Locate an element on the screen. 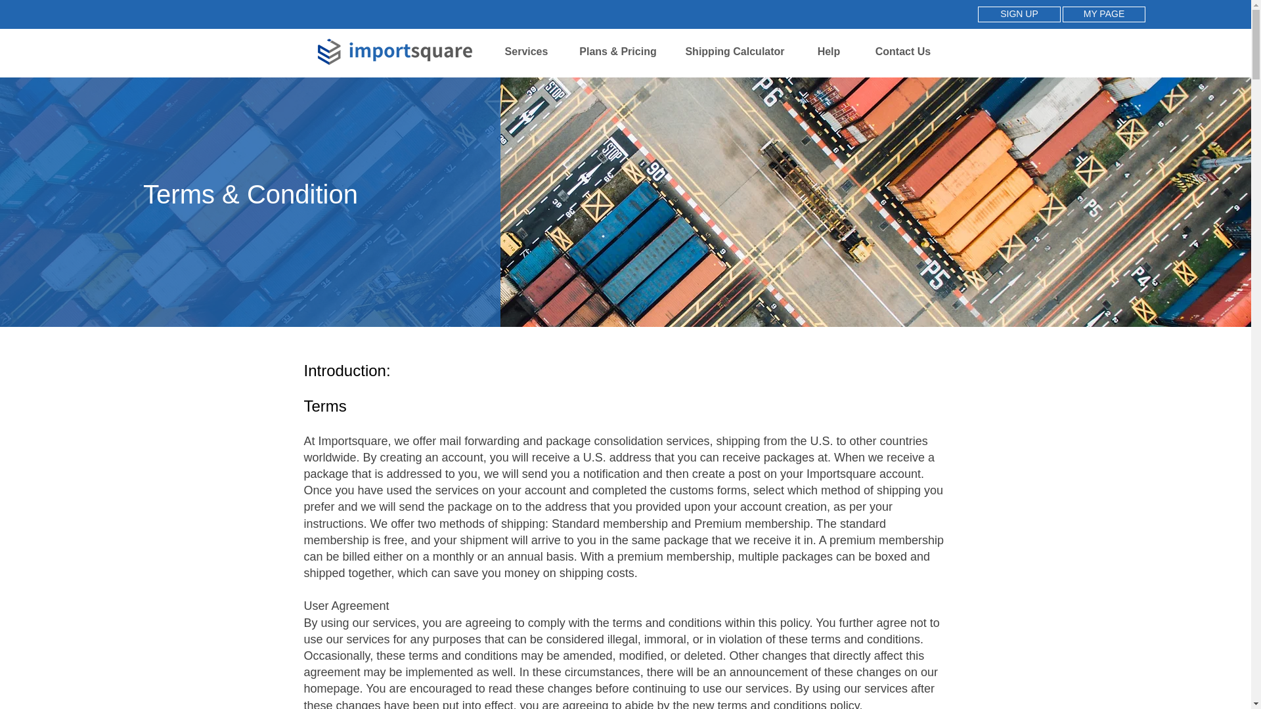 The image size is (1261, 709). MY PAGE is located at coordinates (1103, 14).